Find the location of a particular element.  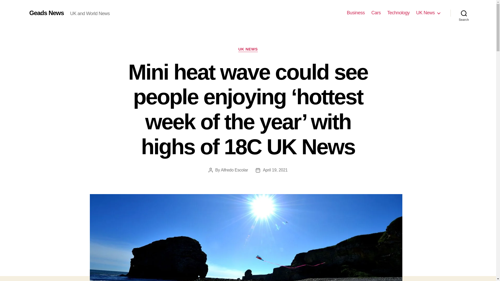

UK NEWS is located at coordinates (248, 49).